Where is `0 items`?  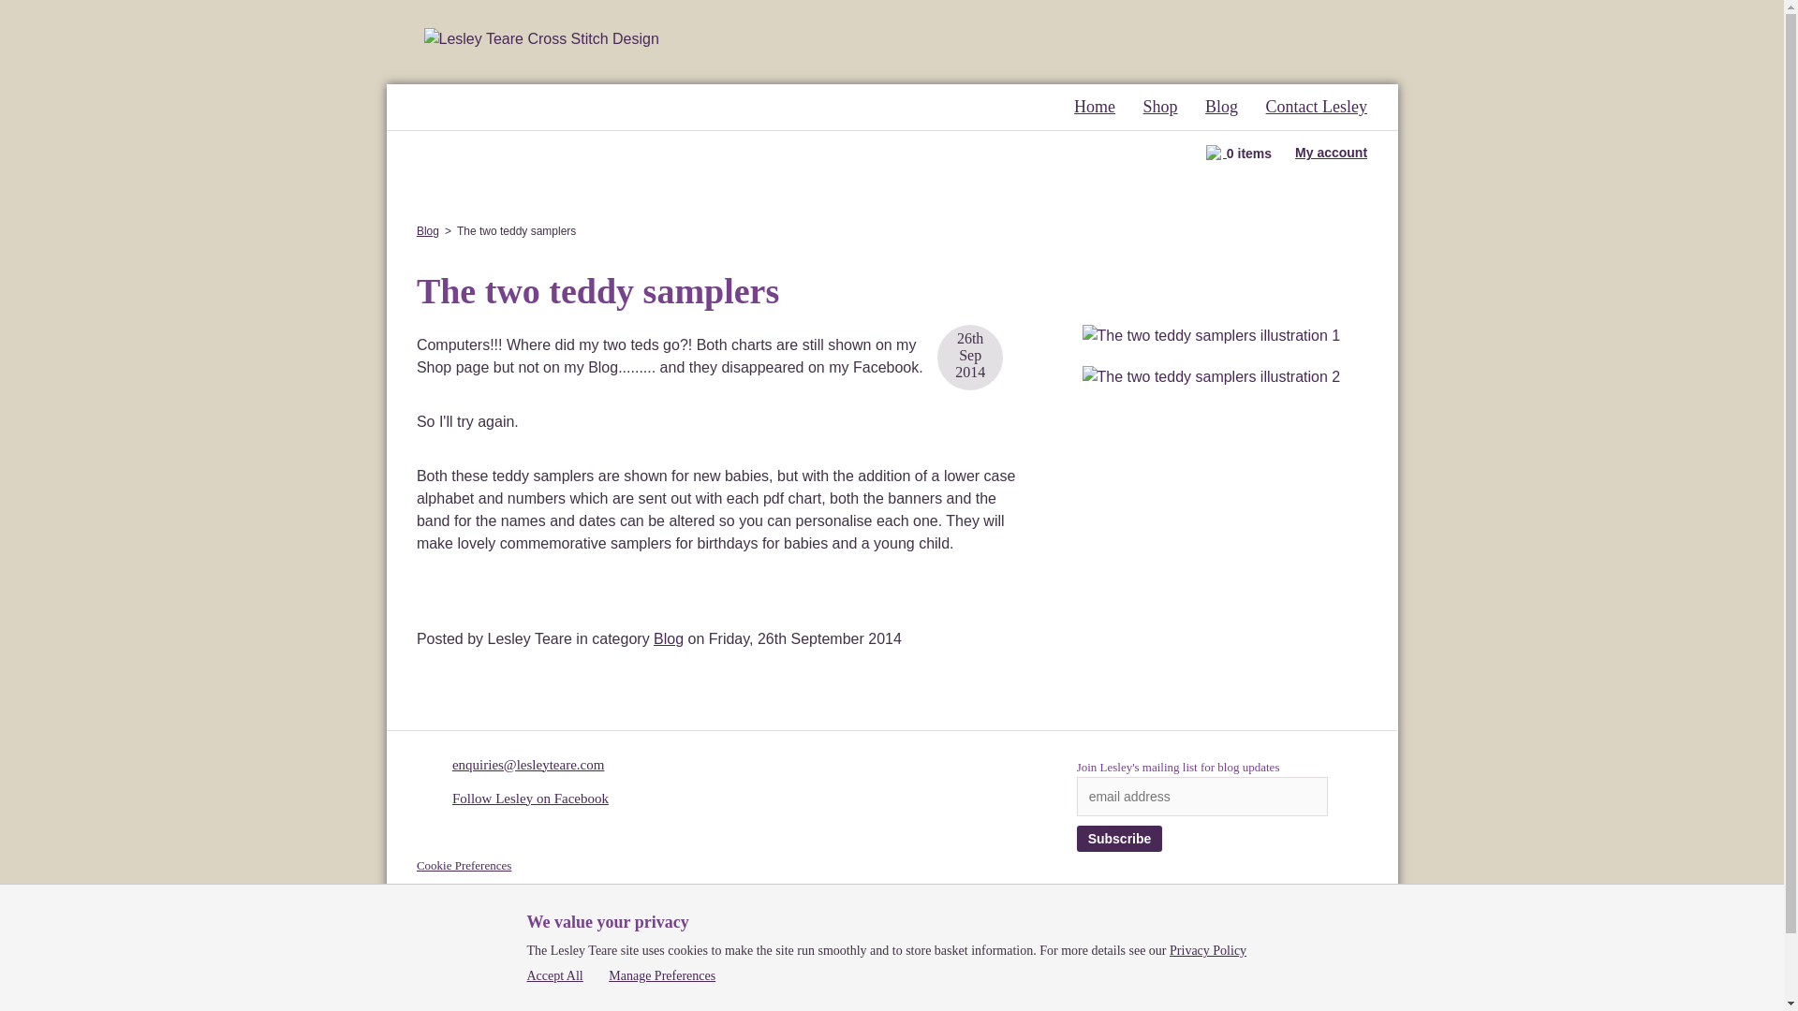
0 items is located at coordinates (1238, 152).